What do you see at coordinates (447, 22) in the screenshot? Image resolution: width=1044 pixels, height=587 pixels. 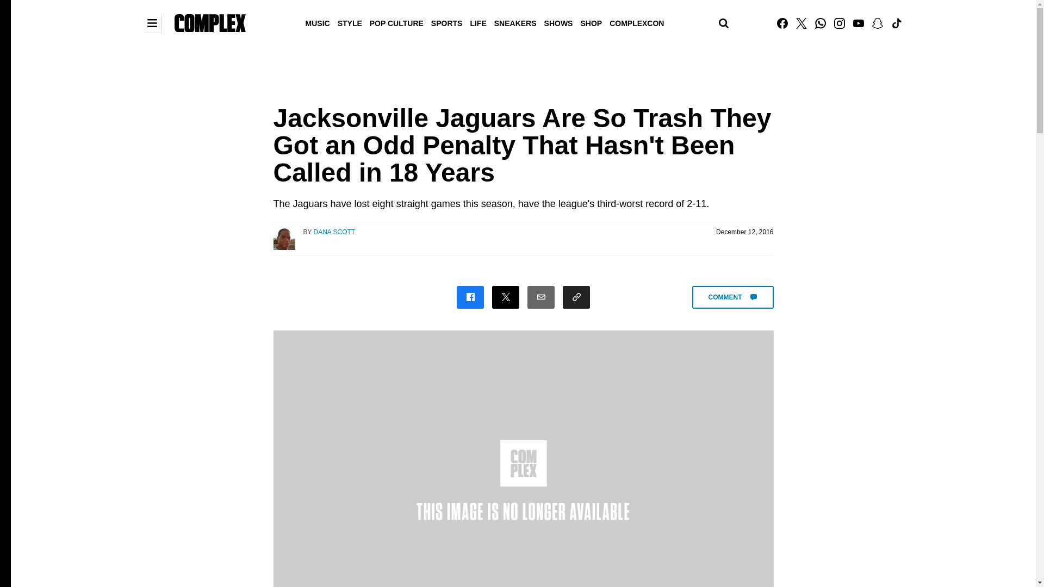 I see `SPORTS` at bounding box center [447, 22].